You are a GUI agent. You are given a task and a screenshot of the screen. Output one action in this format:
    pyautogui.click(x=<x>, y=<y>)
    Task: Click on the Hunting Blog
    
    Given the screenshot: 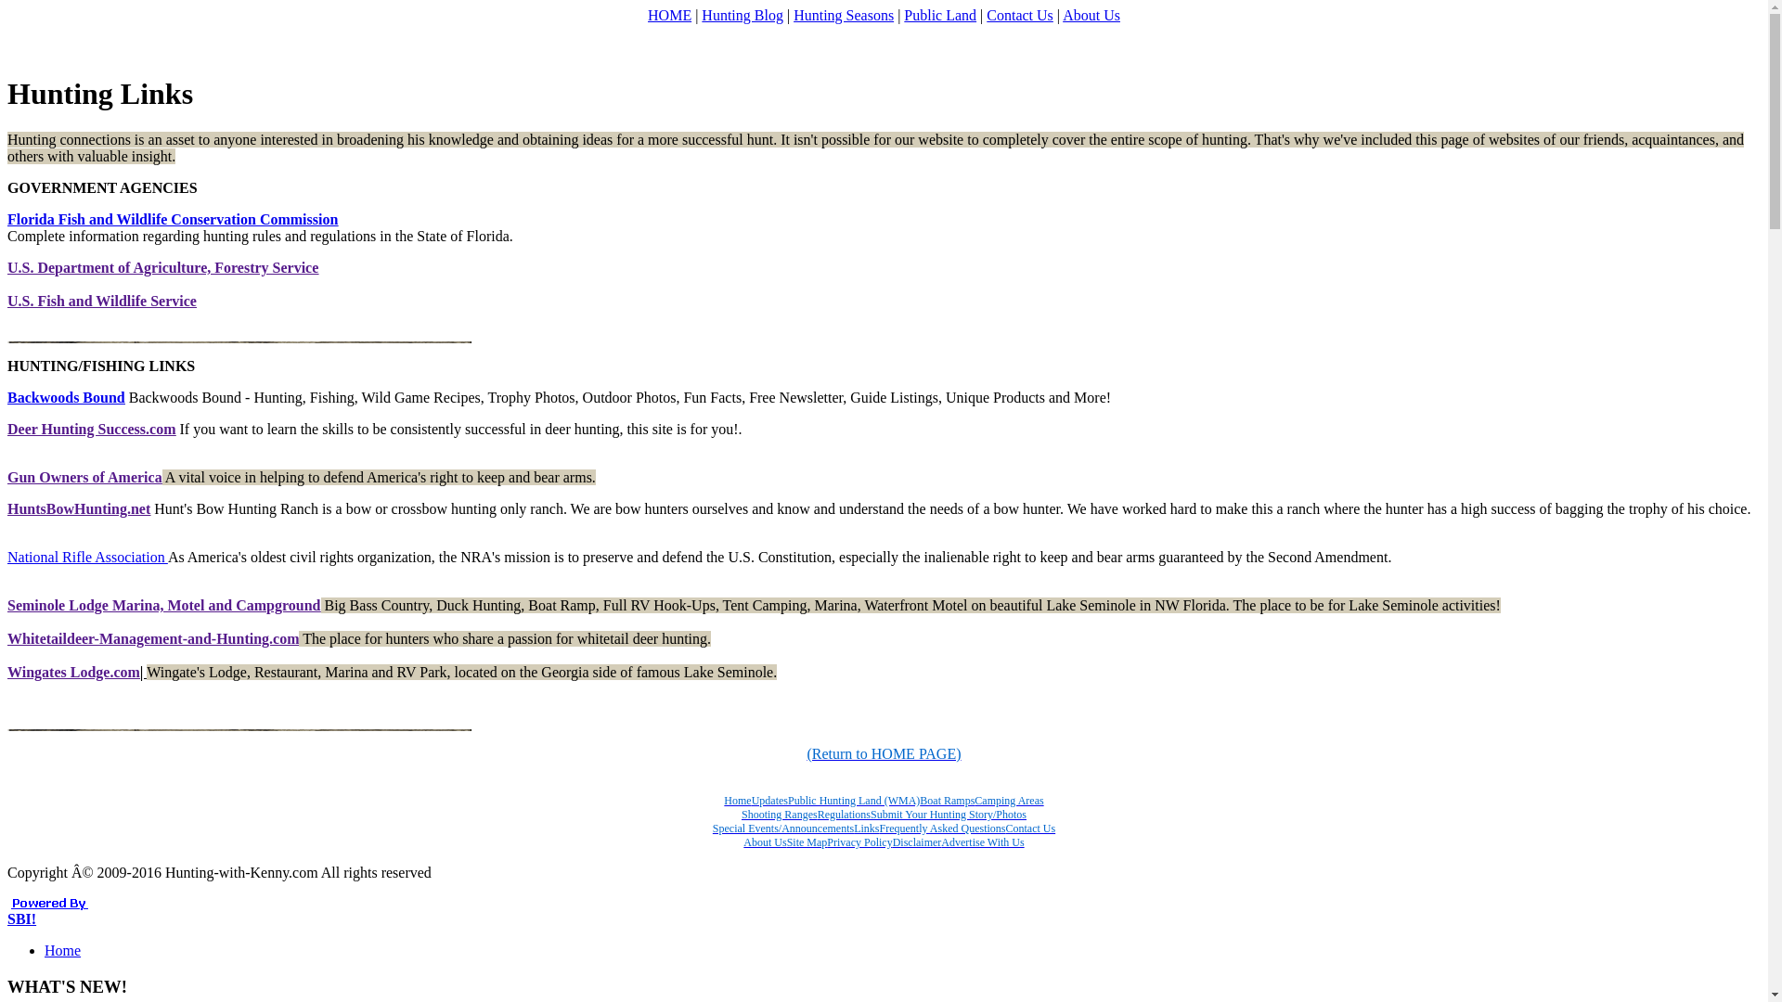 What is the action you would take?
    pyautogui.click(x=742, y=15)
    